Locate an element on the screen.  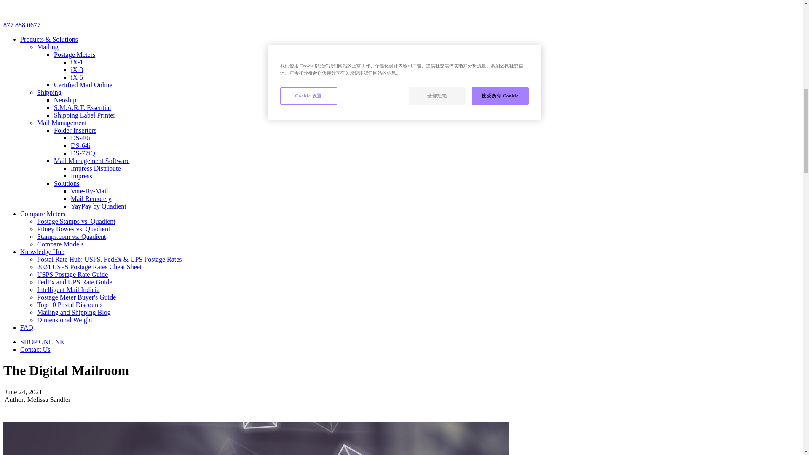
Knowledge Hub is located at coordinates (42, 251).